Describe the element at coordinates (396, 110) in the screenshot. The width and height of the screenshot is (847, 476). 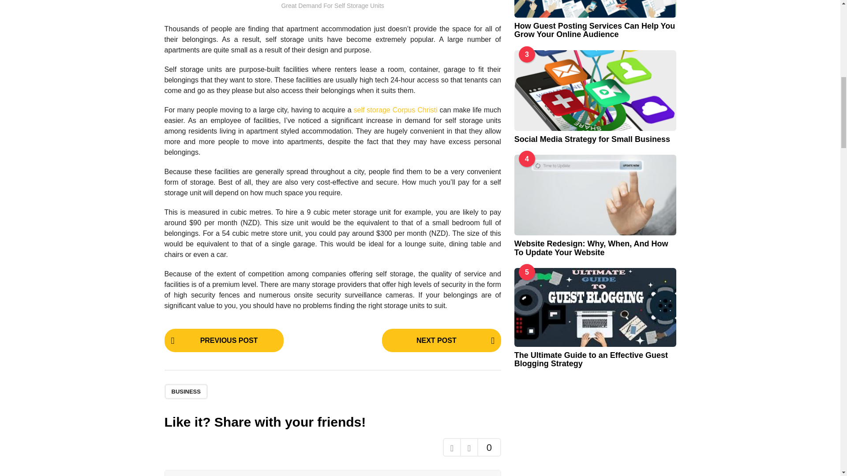
I see `self storage Corpus Christi` at that location.